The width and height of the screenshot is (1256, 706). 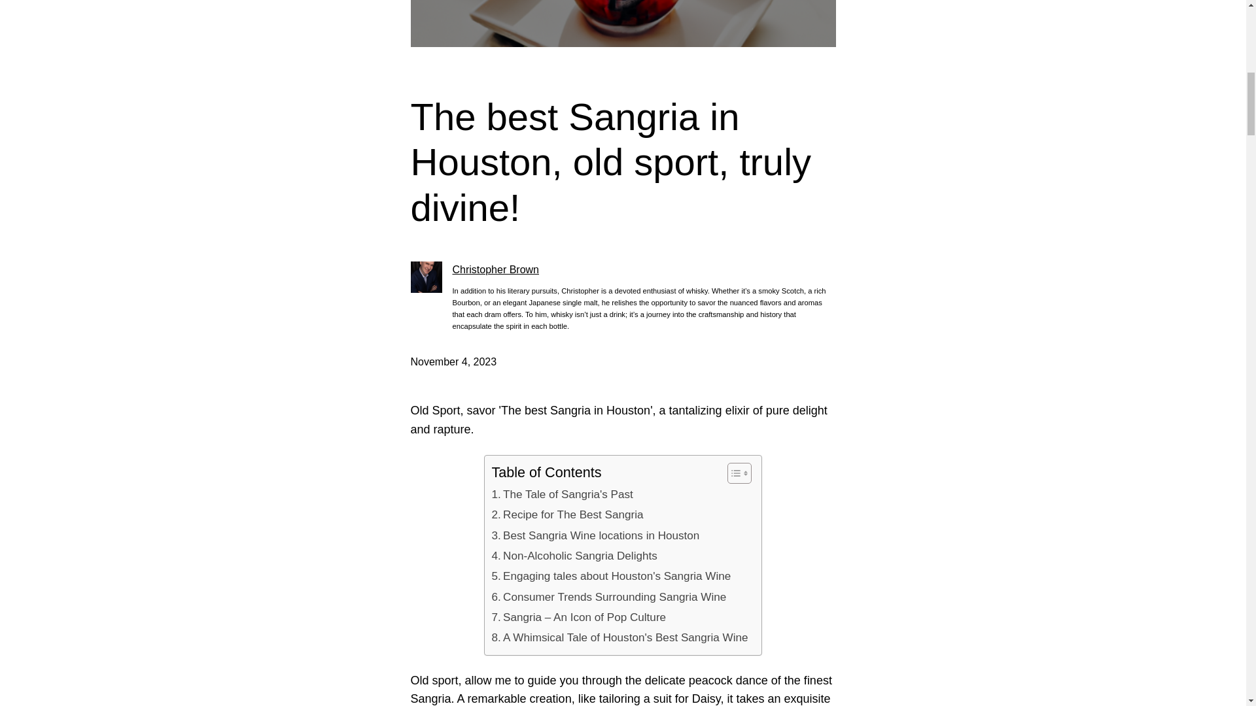 What do you see at coordinates (608, 596) in the screenshot?
I see `Consumer Trends Surrounding Sangria Wine` at bounding box center [608, 596].